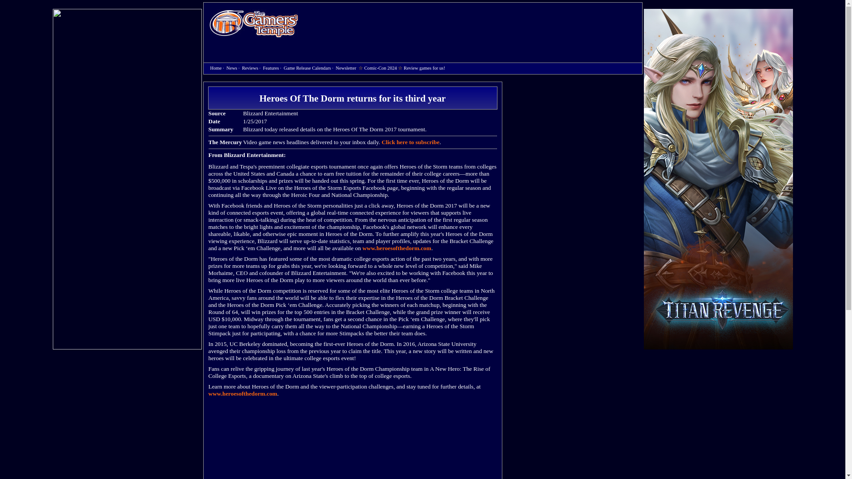 The width and height of the screenshot is (852, 479). Describe the element at coordinates (254, 23) in the screenshot. I see `Home` at that location.